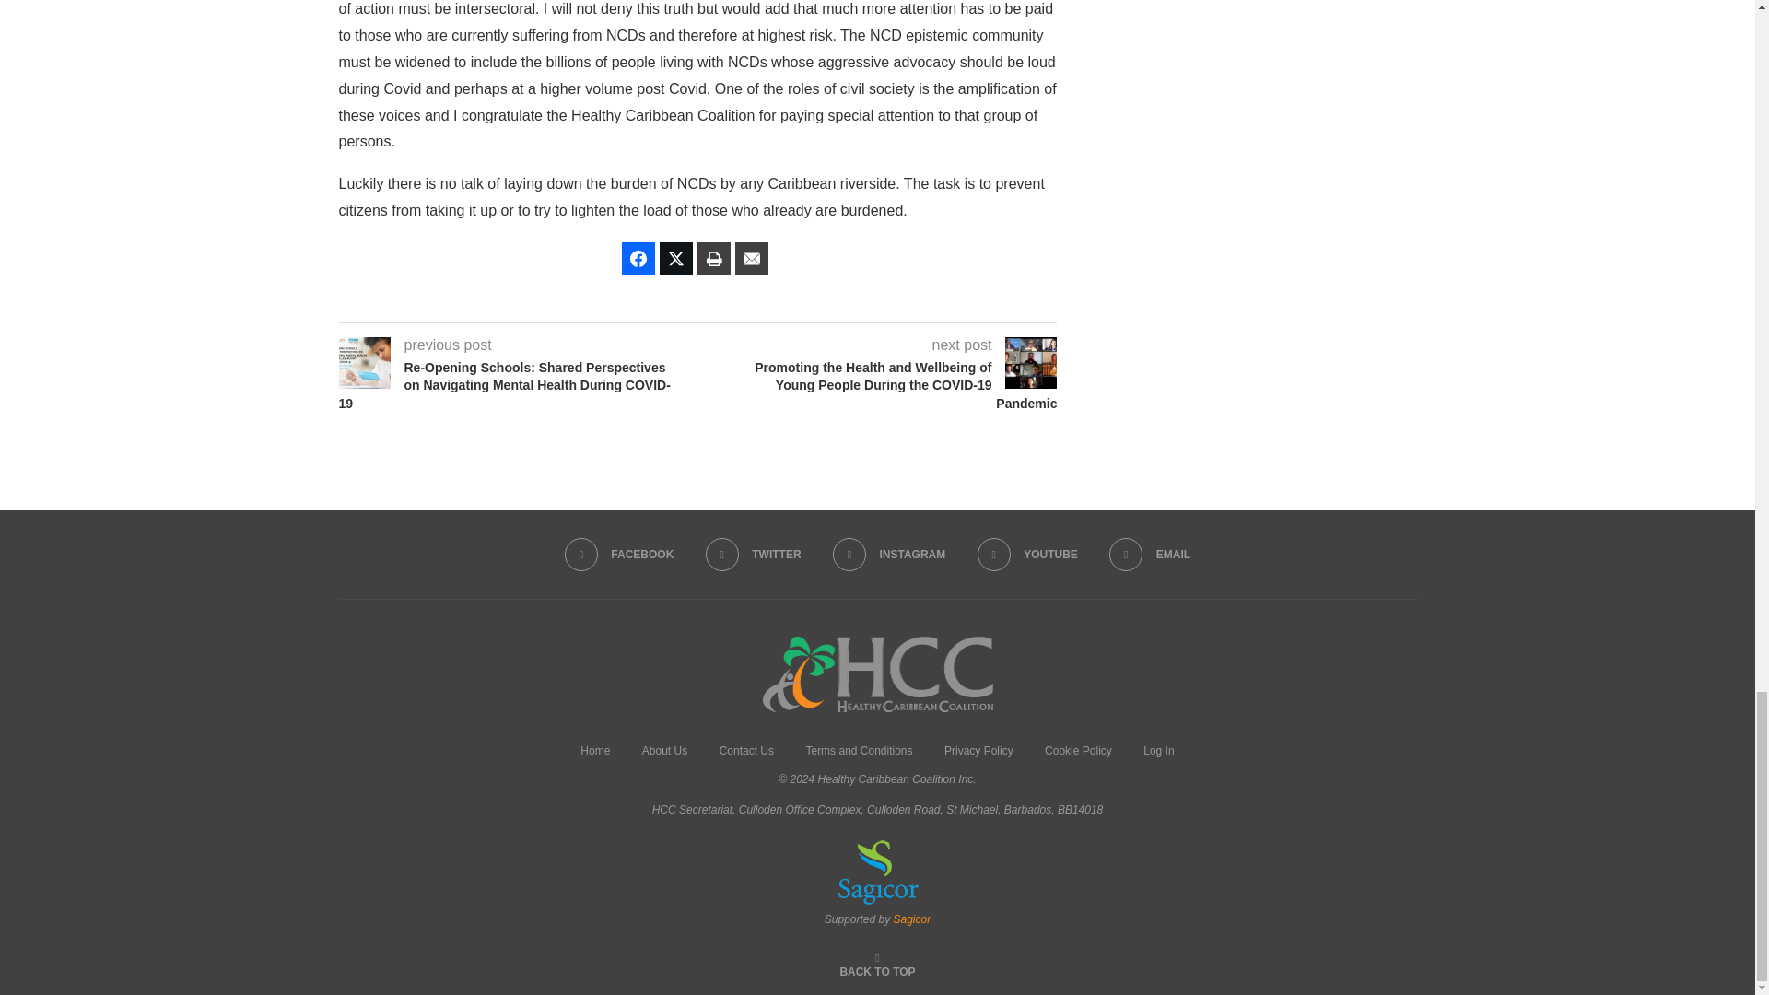 Image resolution: width=1769 pixels, height=995 pixels. What do you see at coordinates (638, 259) in the screenshot?
I see `Share on Facebook` at bounding box center [638, 259].